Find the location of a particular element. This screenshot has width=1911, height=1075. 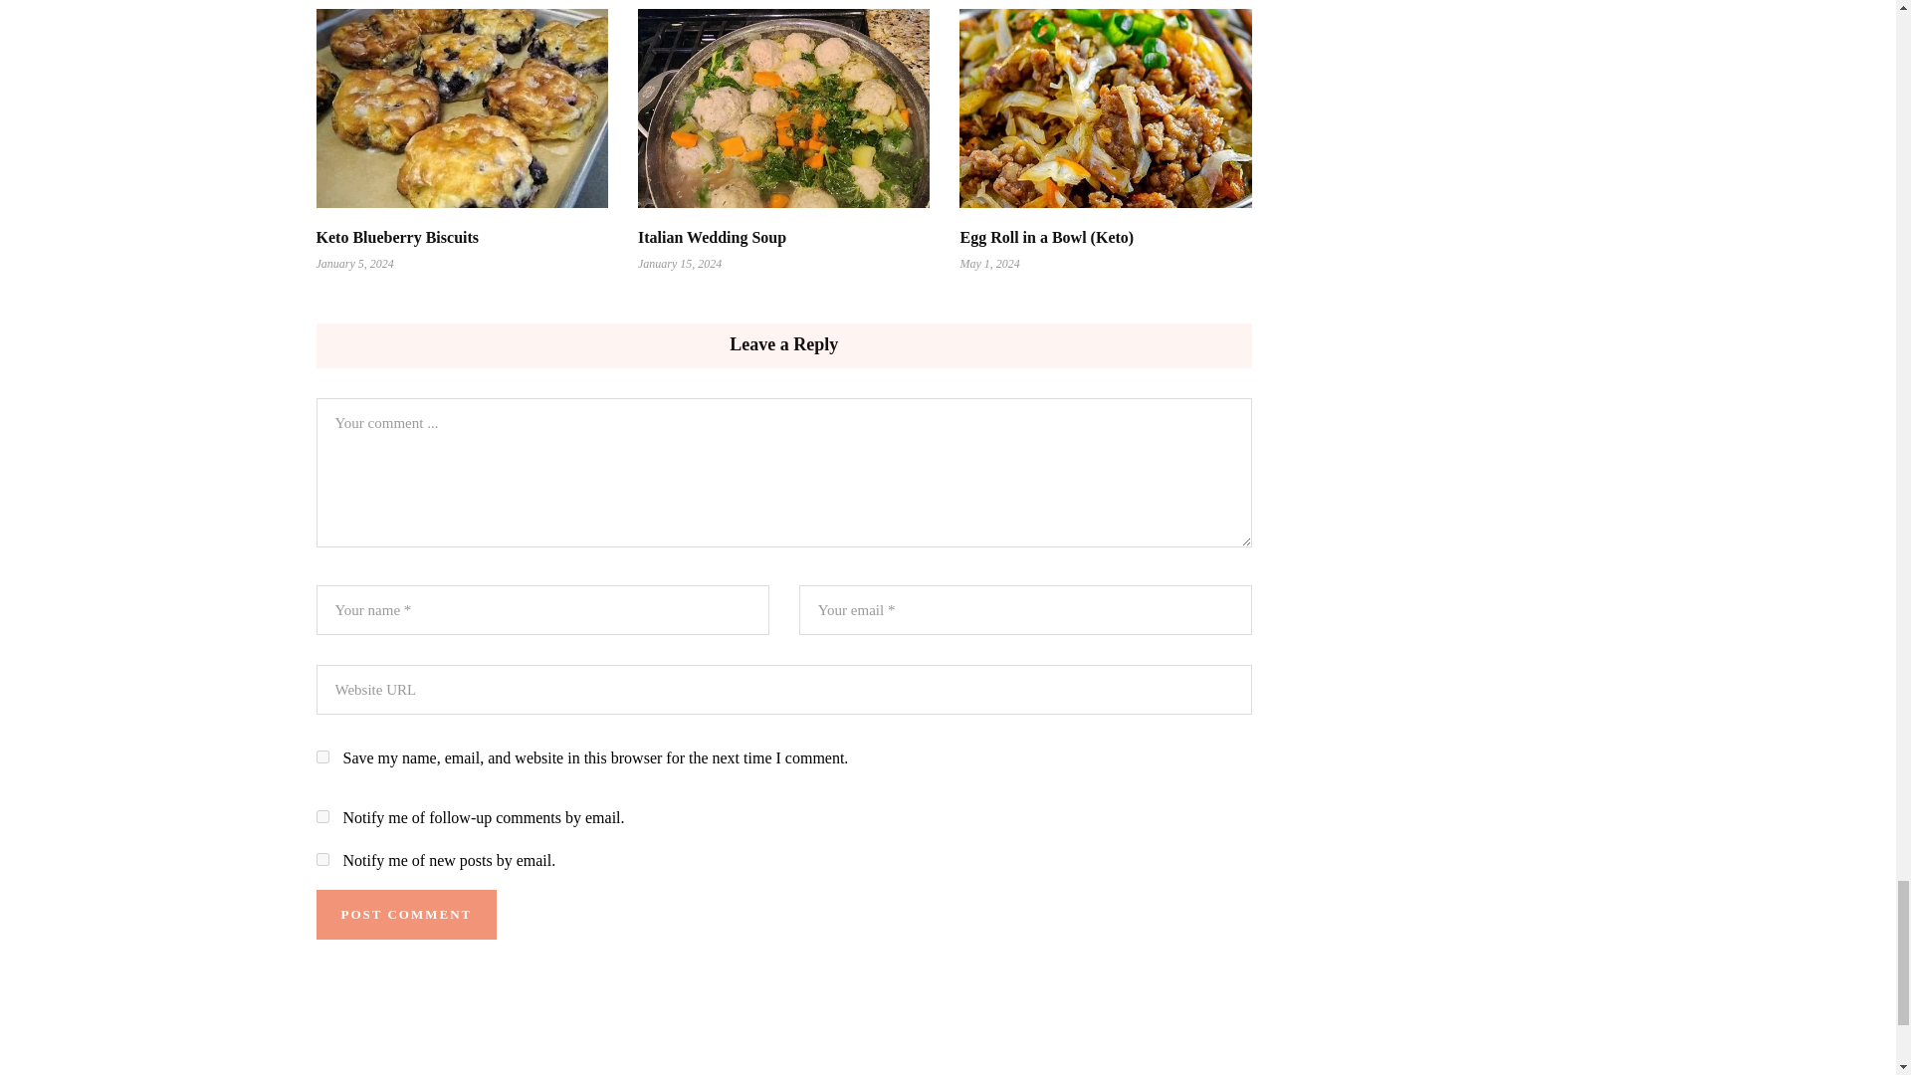

yes is located at coordinates (322, 756).